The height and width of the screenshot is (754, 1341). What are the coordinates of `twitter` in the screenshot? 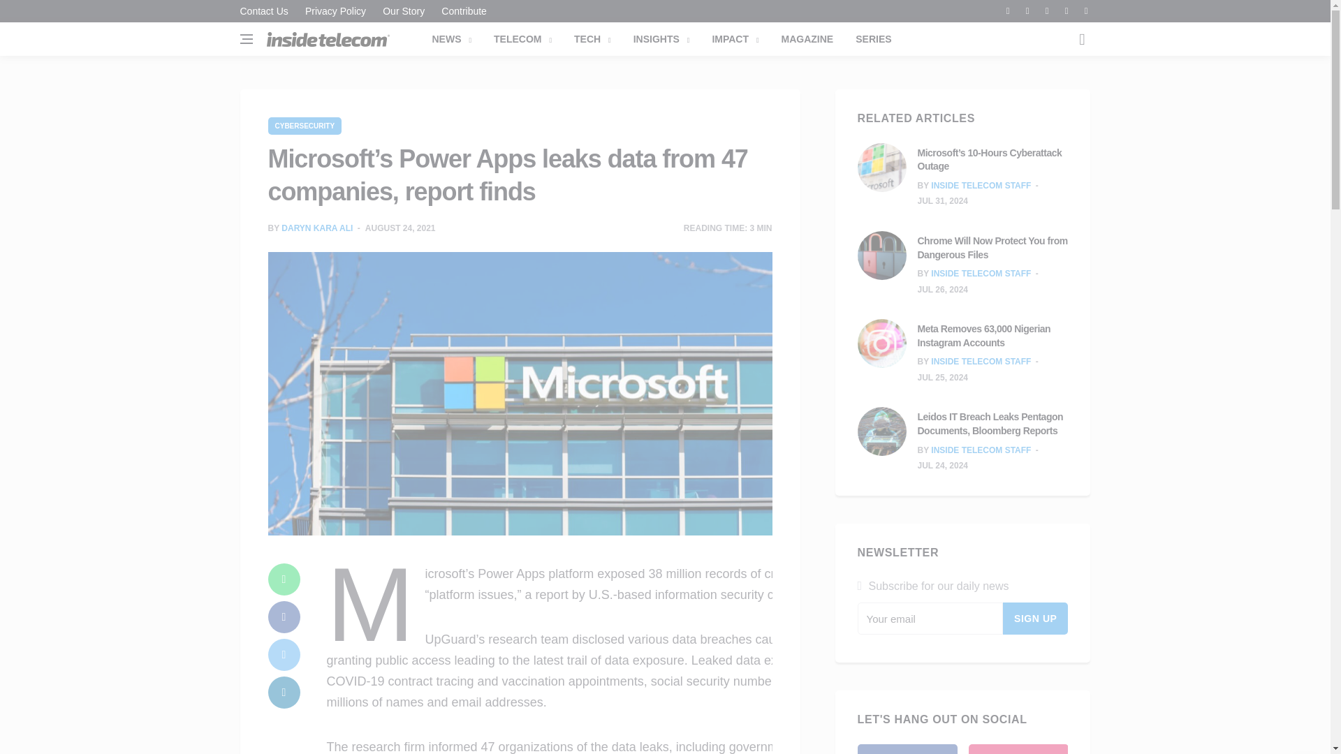 It's located at (284, 655).